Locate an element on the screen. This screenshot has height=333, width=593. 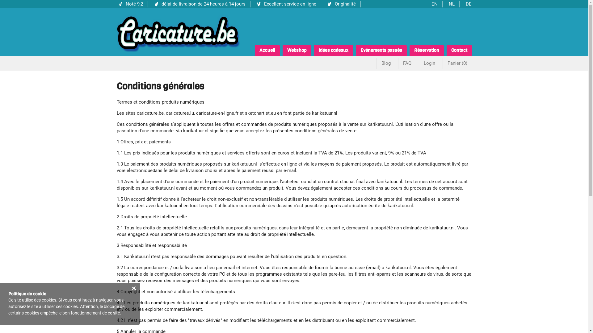
Login is located at coordinates (429, 63).